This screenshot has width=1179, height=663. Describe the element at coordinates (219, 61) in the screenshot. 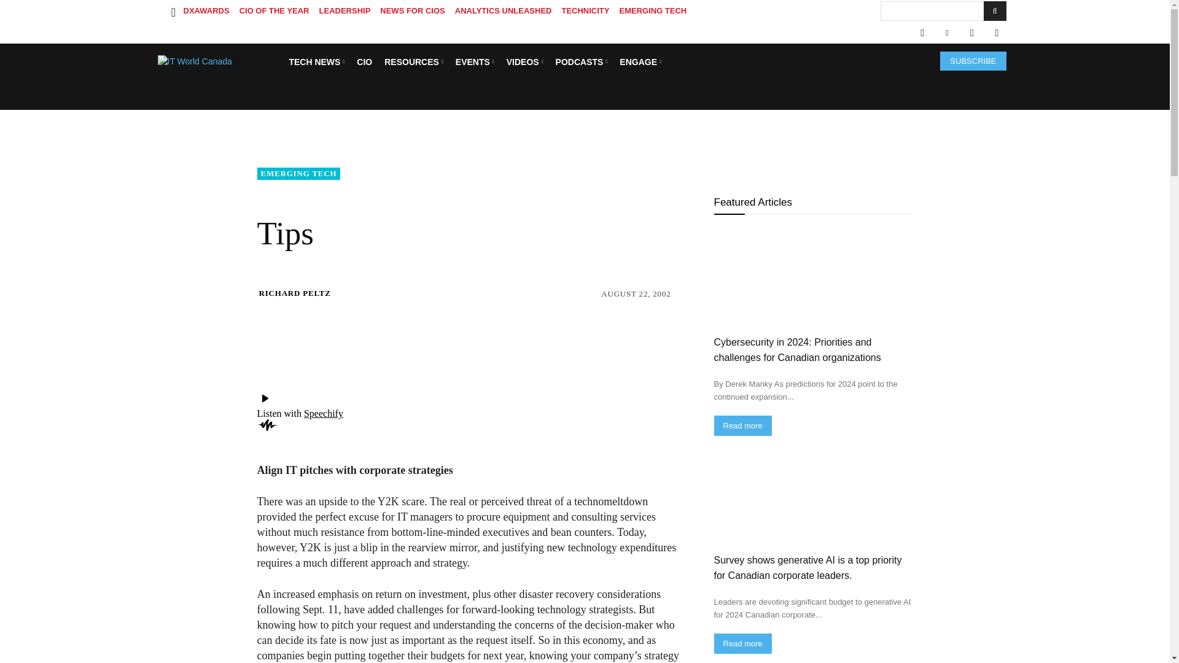

I see `IT World Canada - IT News` at that location.